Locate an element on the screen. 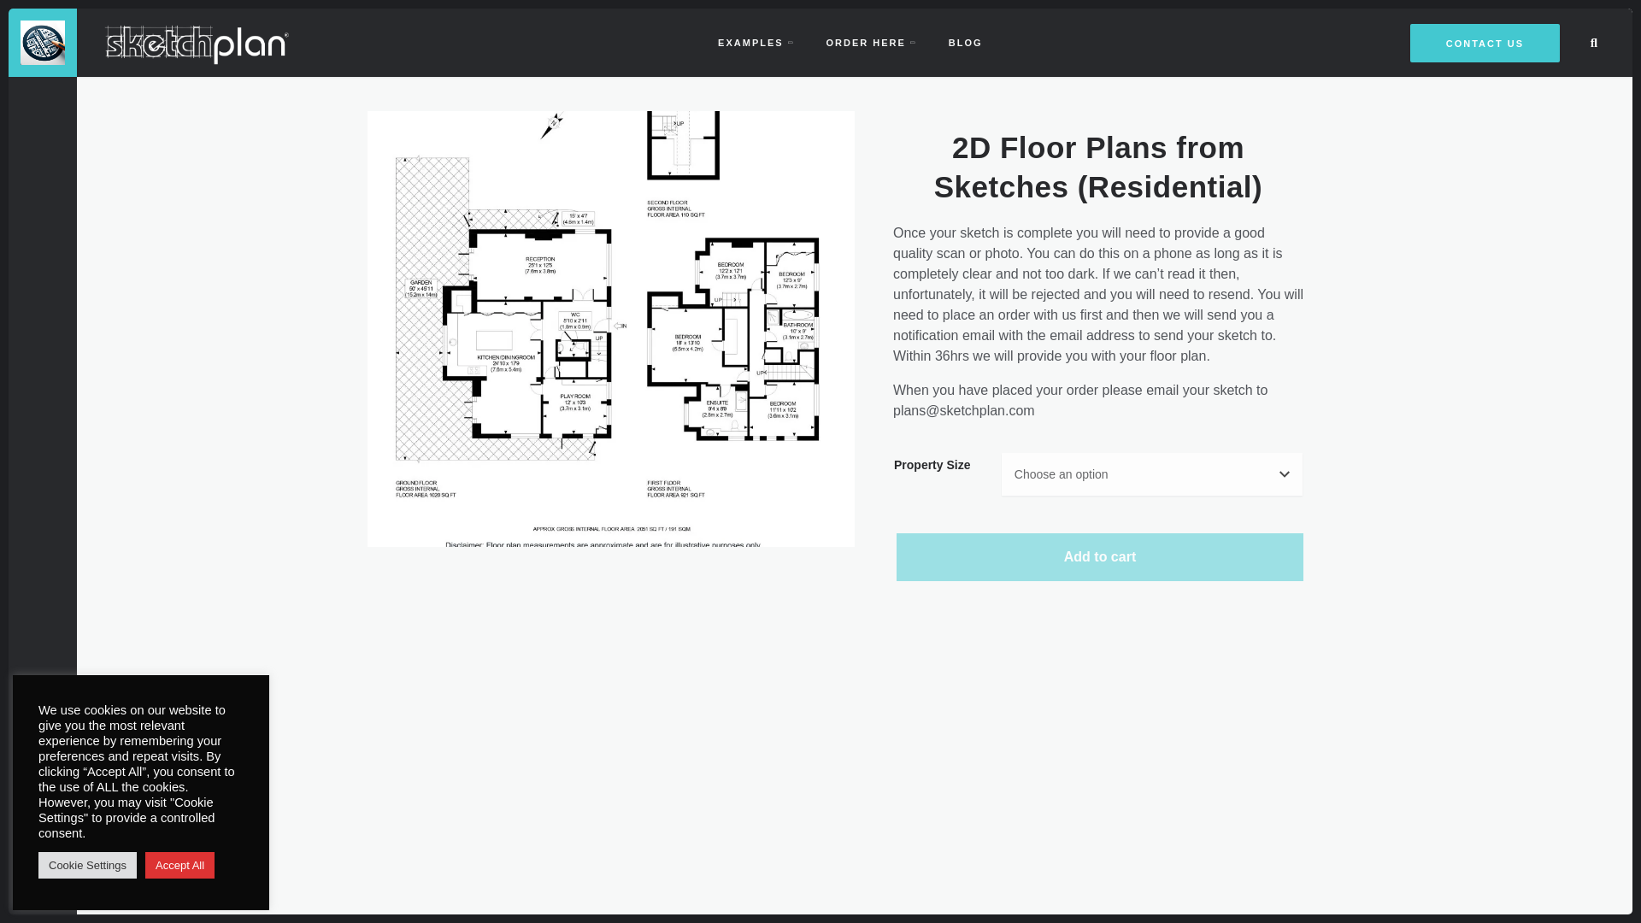 This screenshot has height=923, width=1641. Cookie Settings is located at coordinates (87, 865).